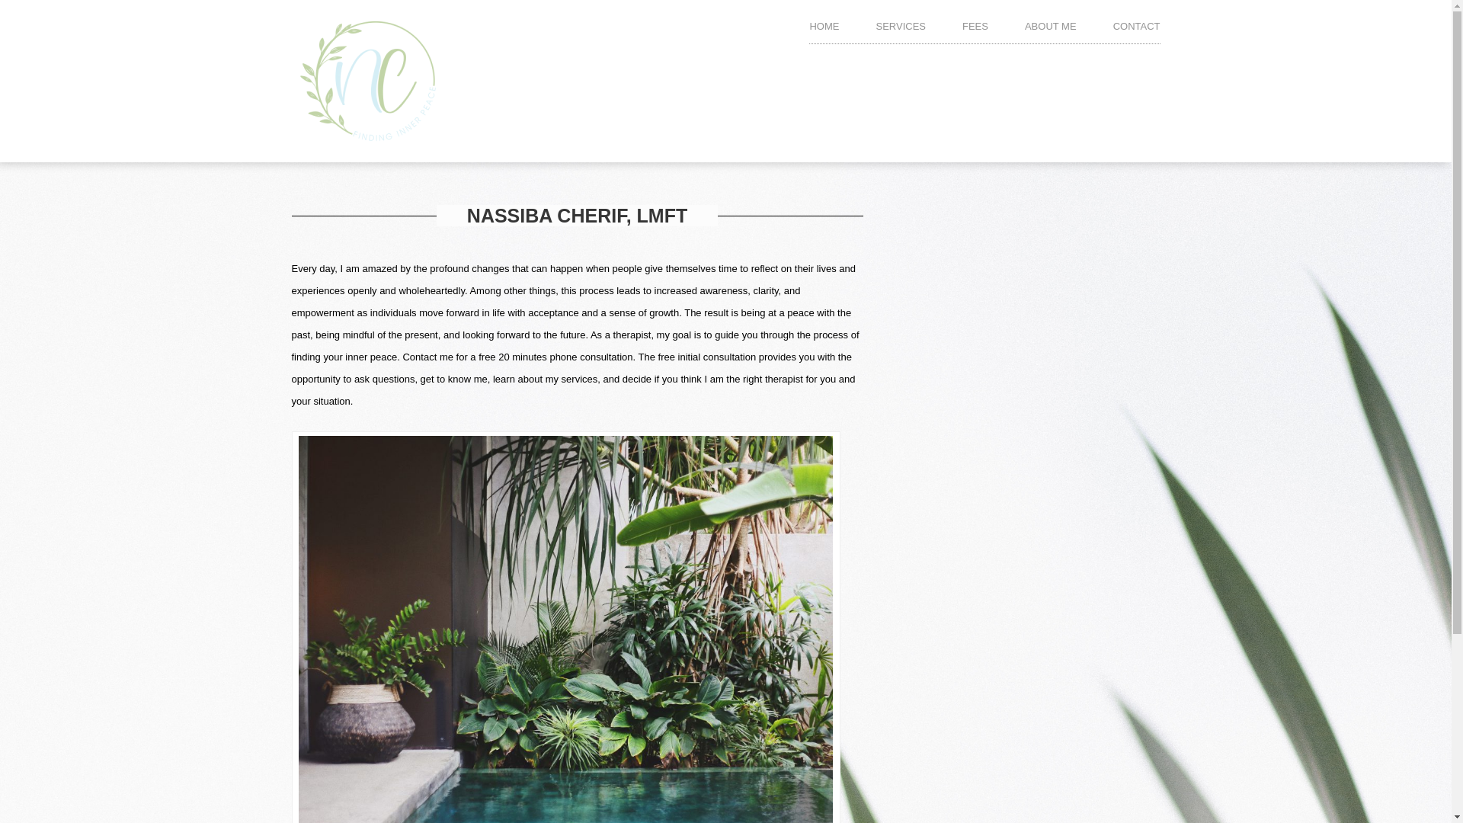  What do you see at coordinates (1051, 30) in the screenshot?
I see `ABOUT ME` at bounding box center [1051, 30].